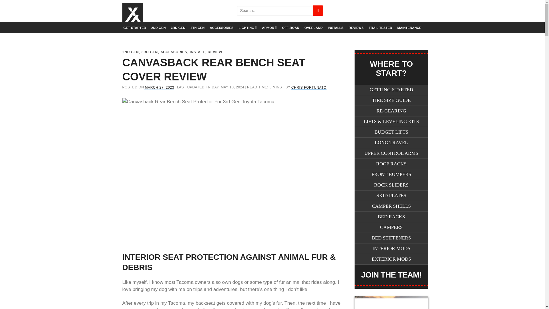 The width and height of the screenshot is (549, 309). Describe the element at coordinates (269, 27) in the screenshot. I see `ARMOR` at that location.